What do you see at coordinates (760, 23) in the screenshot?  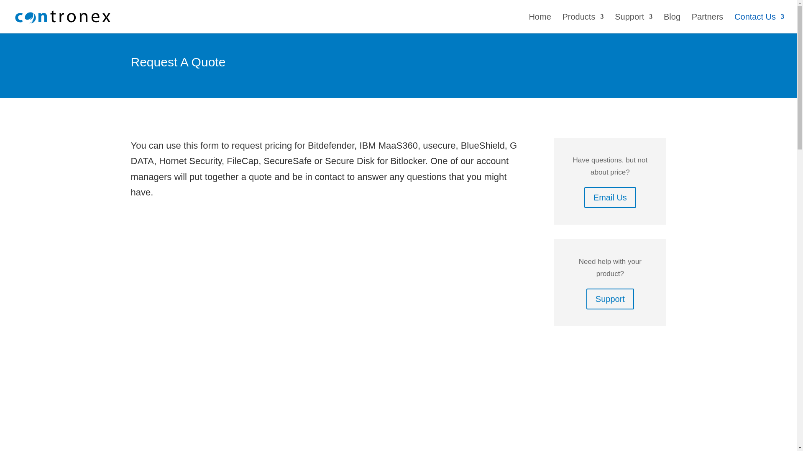 I see `Contact Us` at bounding box center [760, 23].